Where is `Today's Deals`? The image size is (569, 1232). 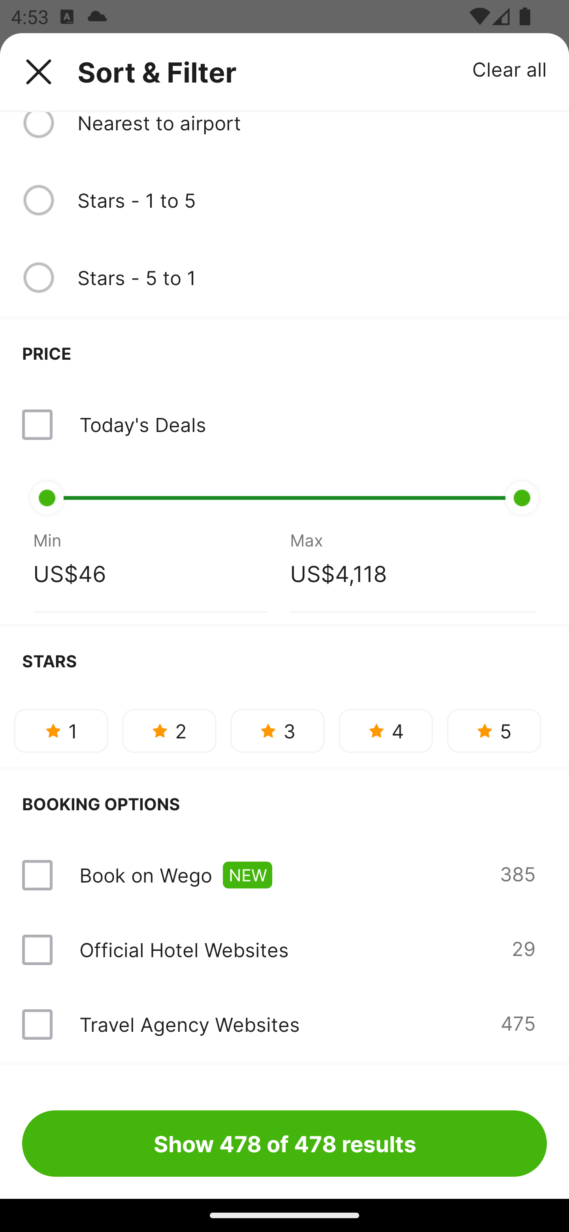 Today's Deals is located at coordinates (142, 424).